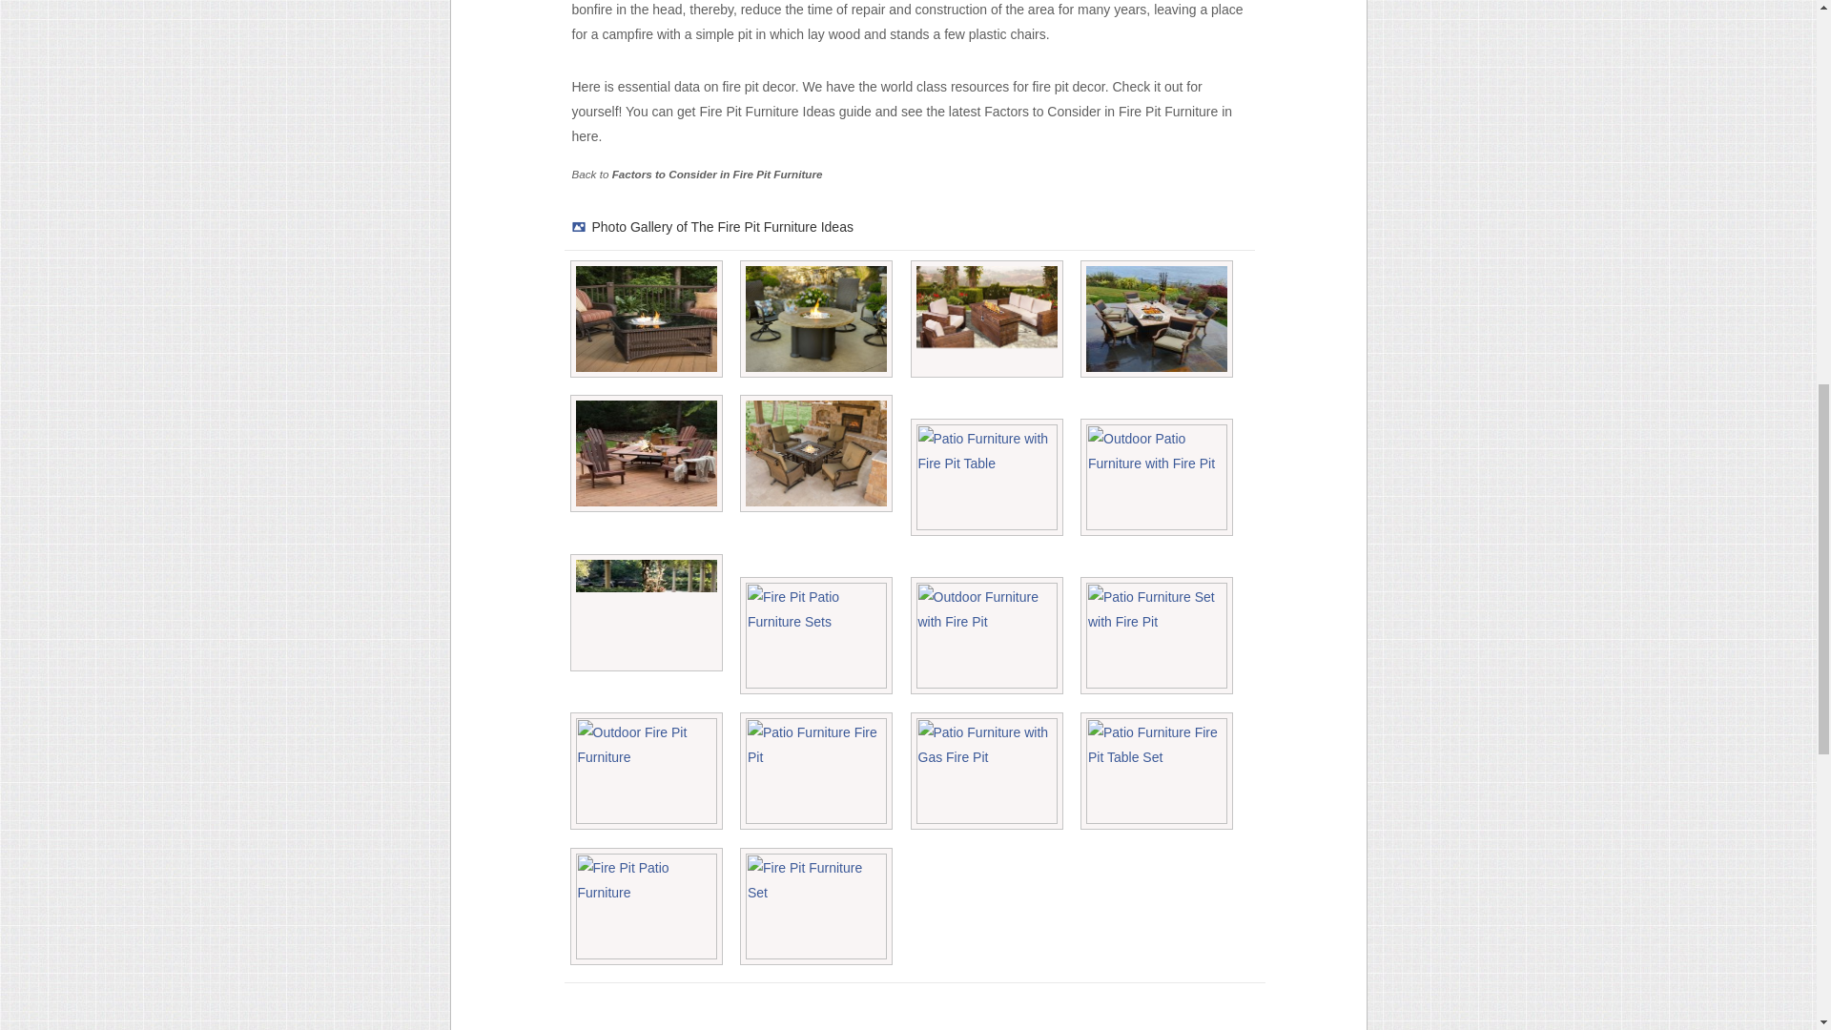 The width and height of the screenshot is (1831, 1030). Describe the element at coordinates (585, 136) in the screenshot. I see `here` at that location.